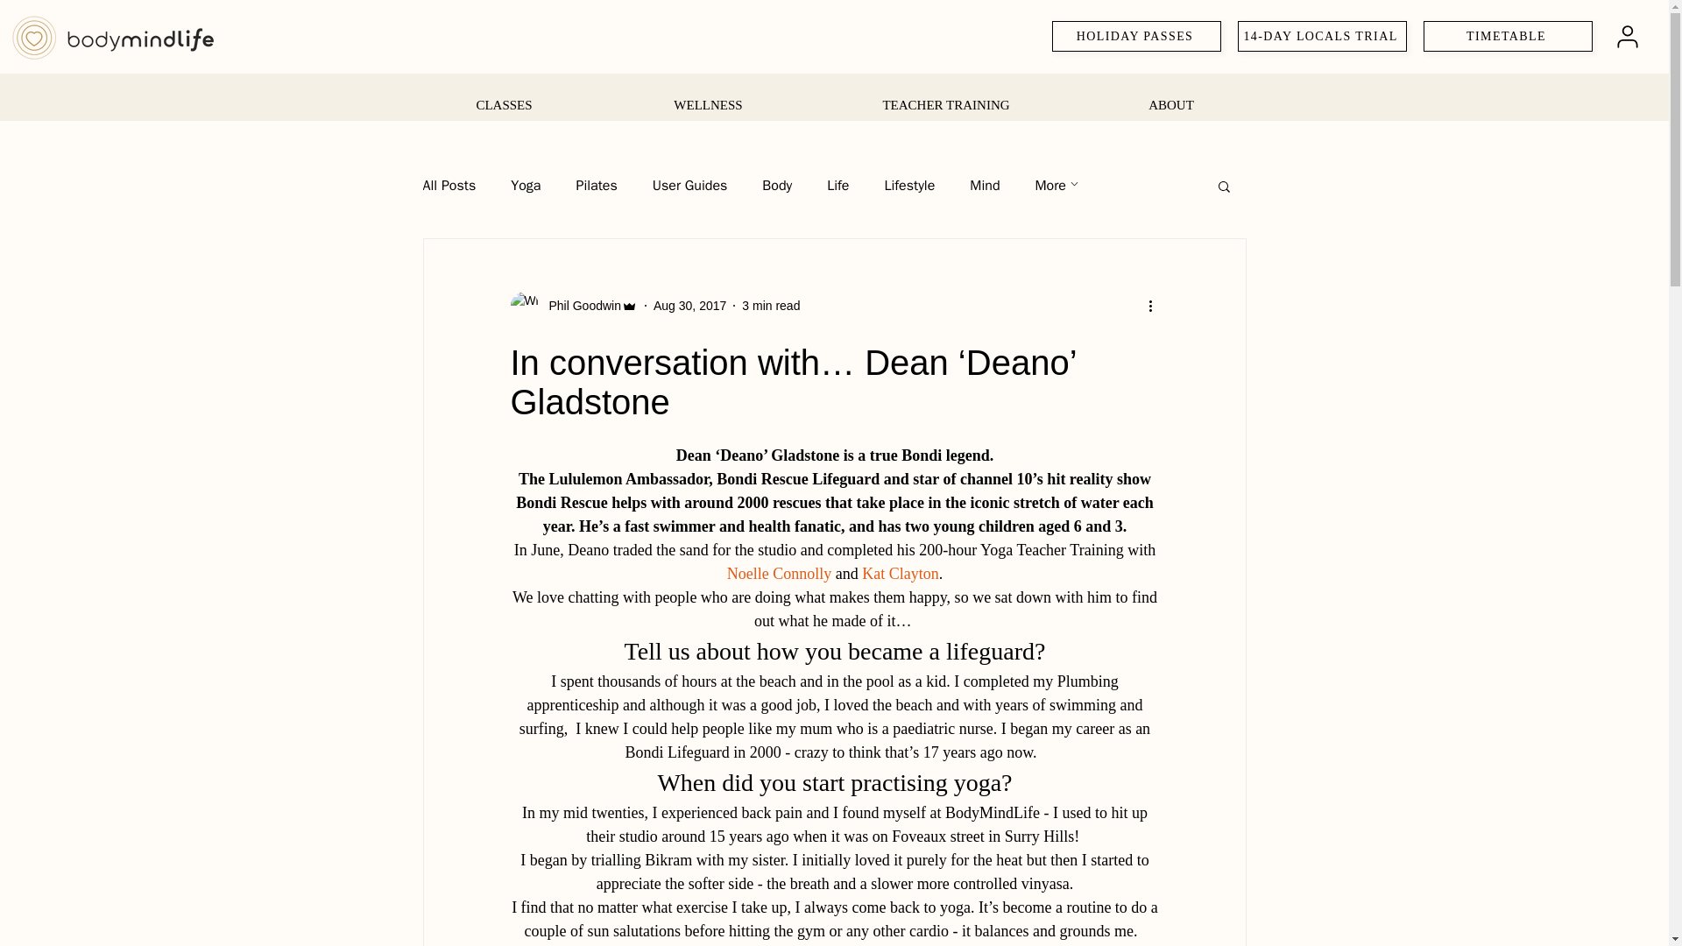  I want to click on Phil Goodwin, so click(579, 305).